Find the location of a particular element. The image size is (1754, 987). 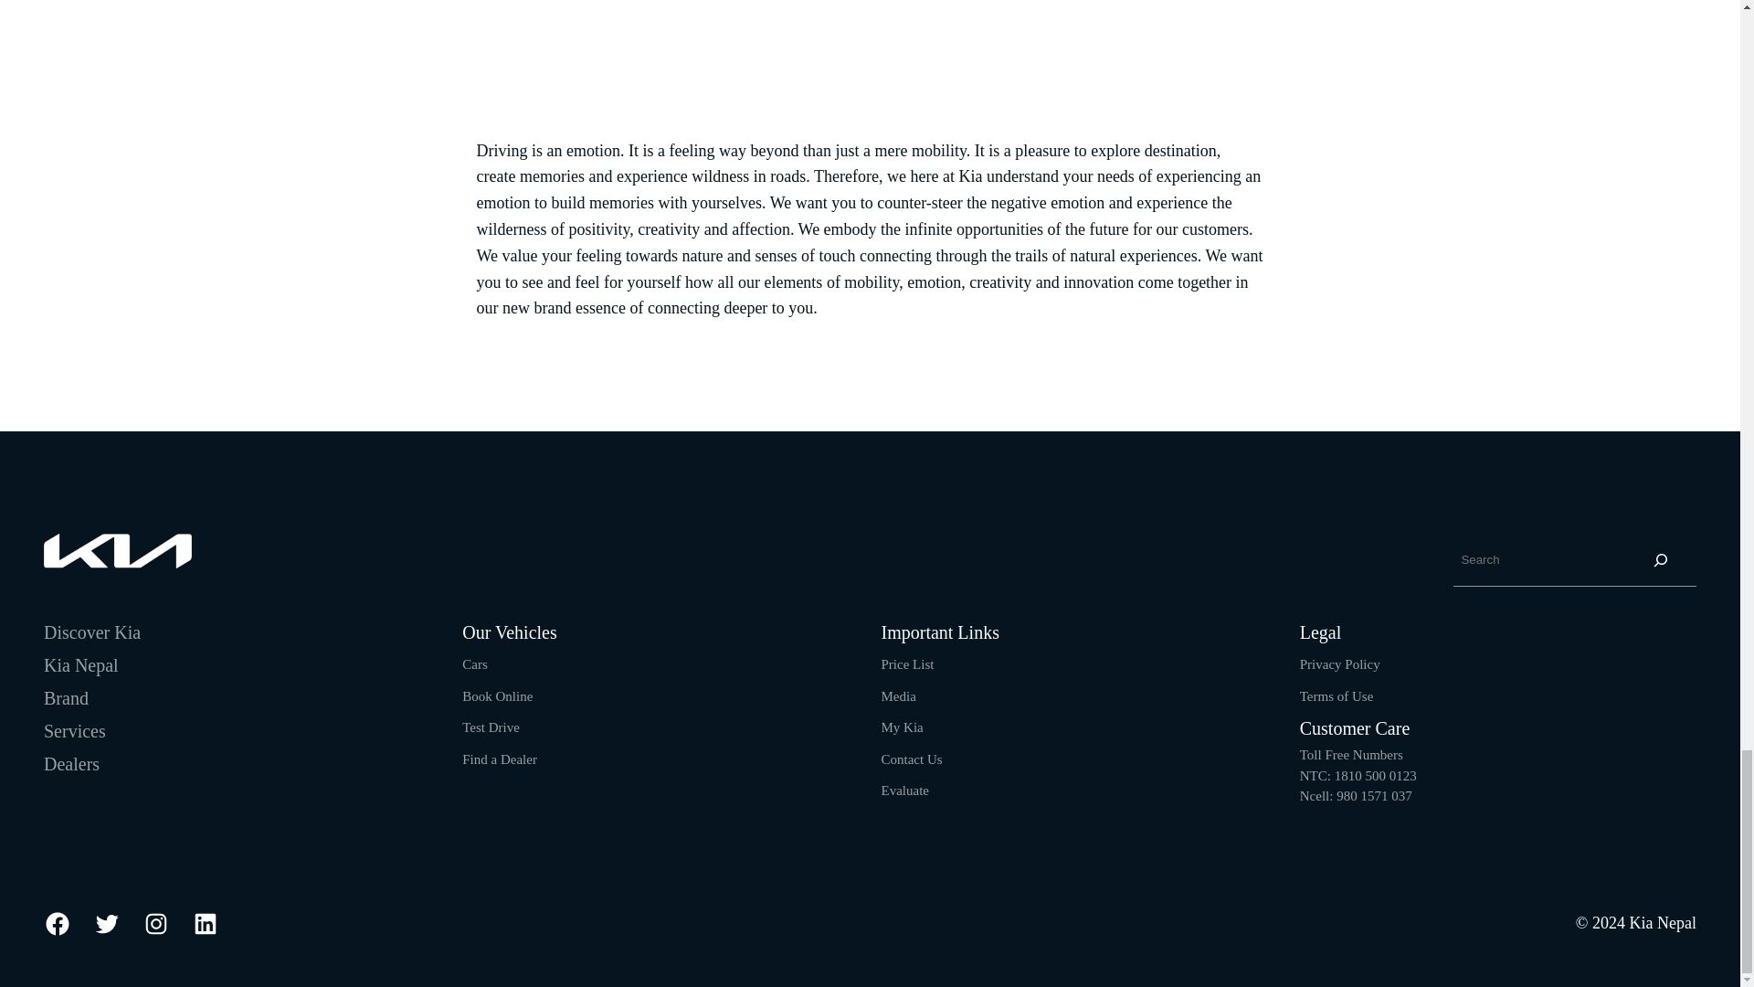

Kia Nepal Facebook is located at coordinates (58, 923).